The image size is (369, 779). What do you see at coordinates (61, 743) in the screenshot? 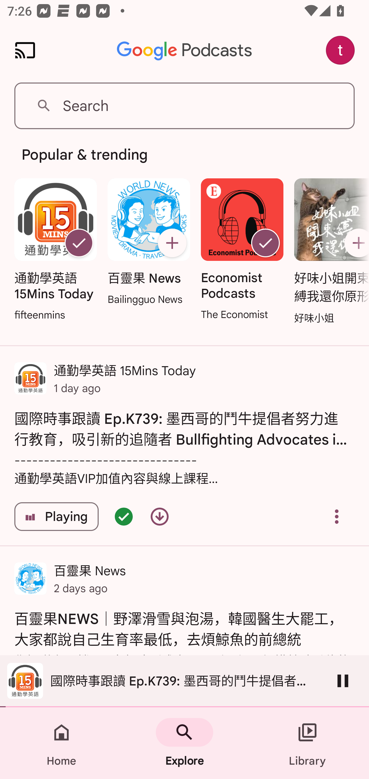
I see `Home` at bounding box center [61, 743].